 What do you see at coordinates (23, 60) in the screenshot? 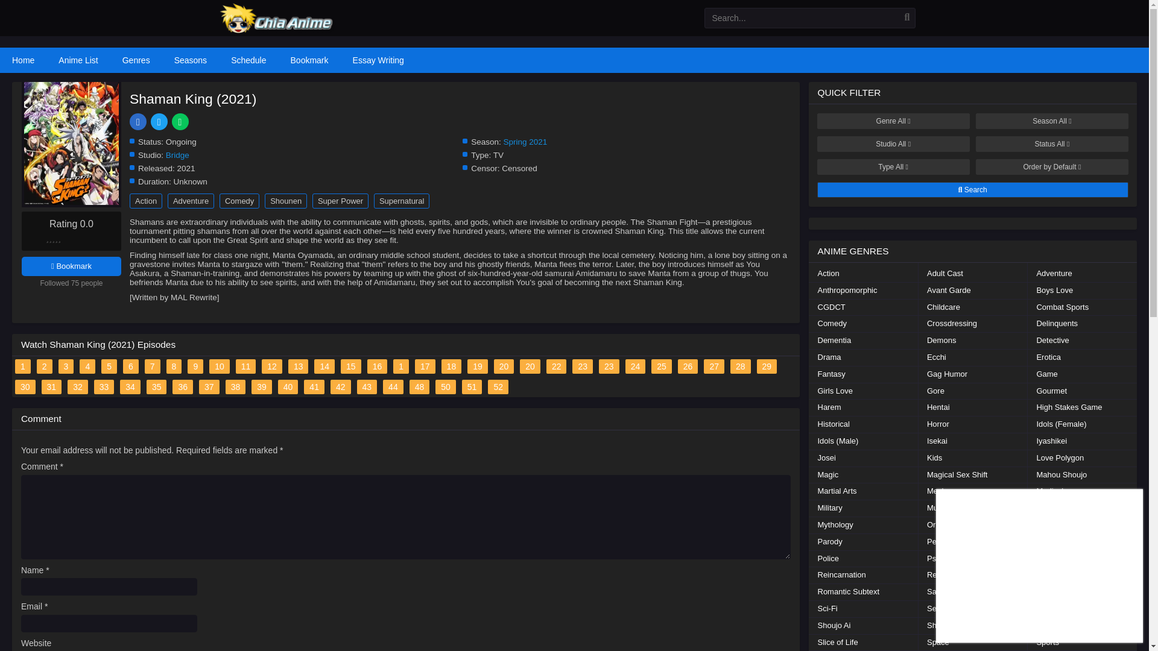
I see `Home` at bounding box center [23, 60].